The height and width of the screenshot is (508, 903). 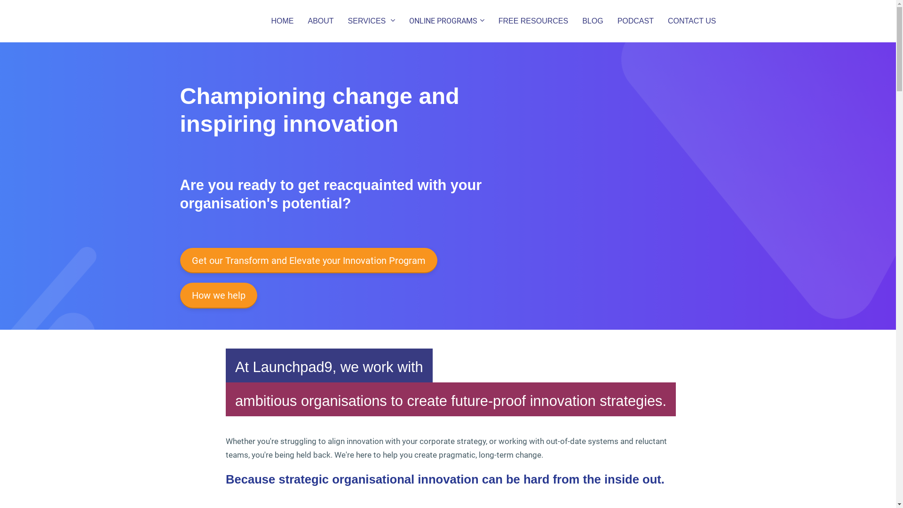 I want to click on BLOG, so click(x=593, y=22).